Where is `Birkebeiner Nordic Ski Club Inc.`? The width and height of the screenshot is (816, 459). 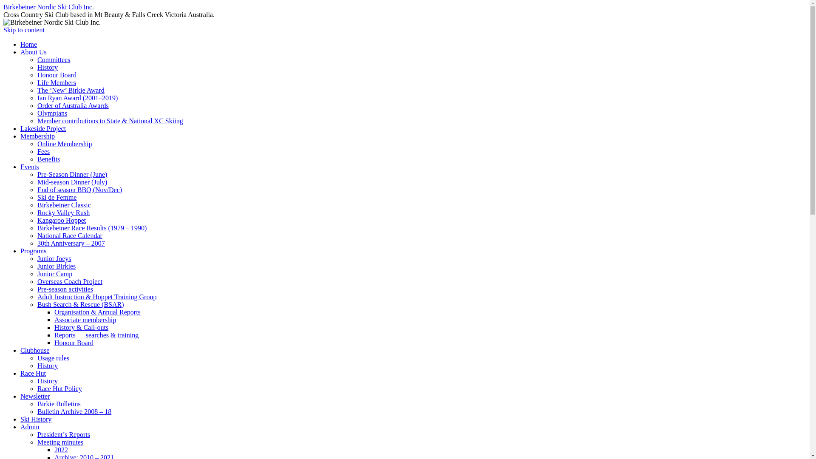
Birkebeiner Nordic Ski Club Inc. is located at coordinates (48, 7).